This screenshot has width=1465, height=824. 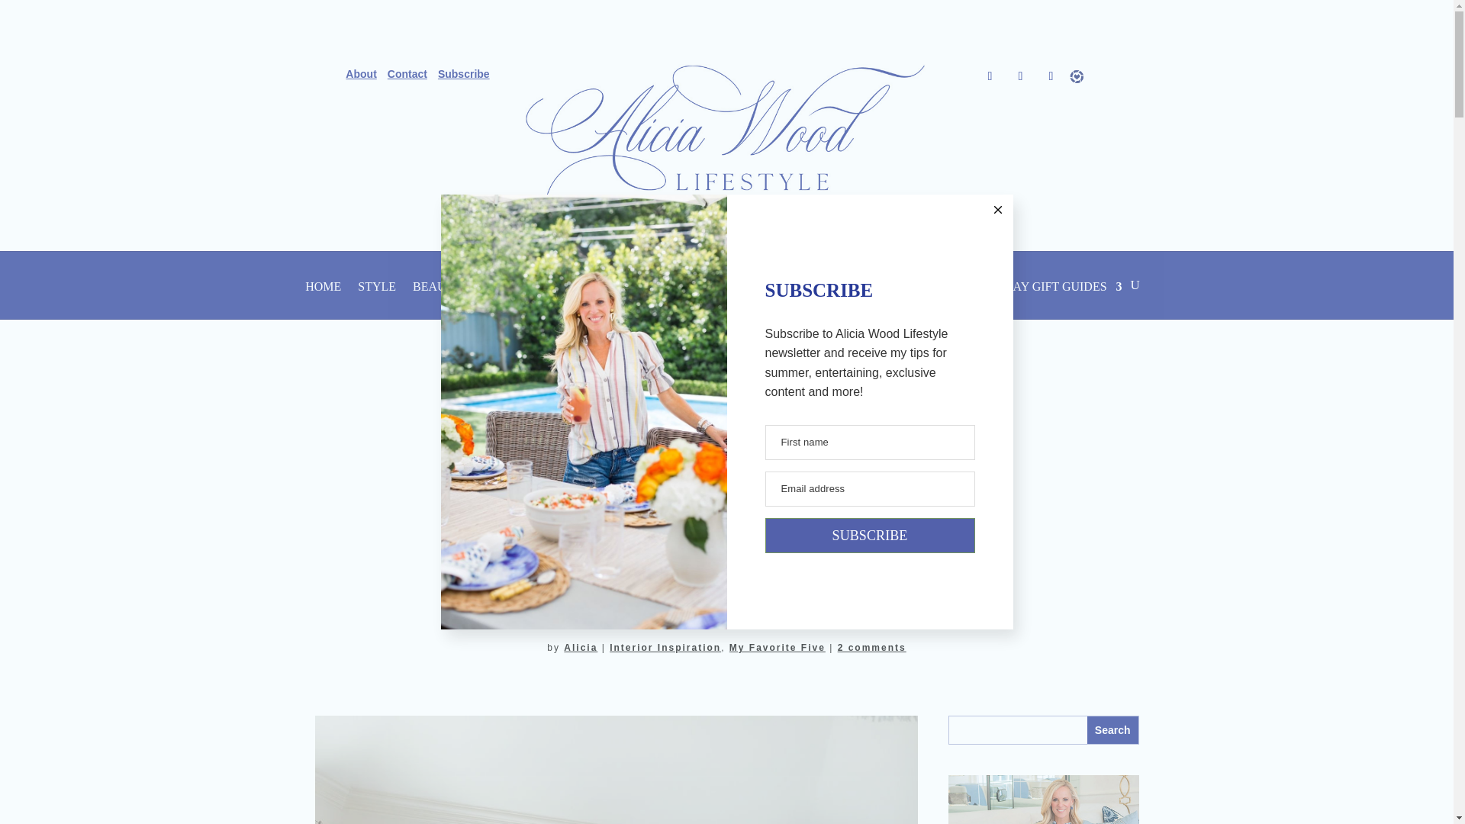 What do you see at coordinates (581, 648) in the screenshot?
I see `Posts by Alicia` at bounding box center [581, 648].